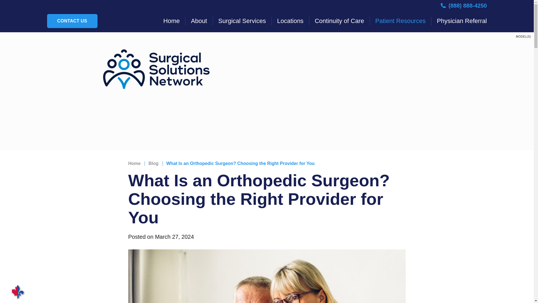 This screenshot has width=538, height=303. Describe the element at coordinates (72, 21) in the screenshot. I see `CONTACT US` at that location.